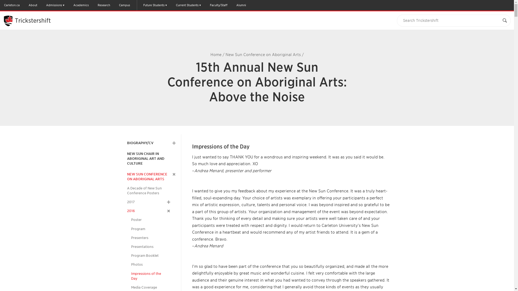 Image resolution: width=518 pixels, height=291 pixels. What do you see at coordinates (241, 5) in the screenshot?
I see `Alumni` at bounding box center [241, 5].